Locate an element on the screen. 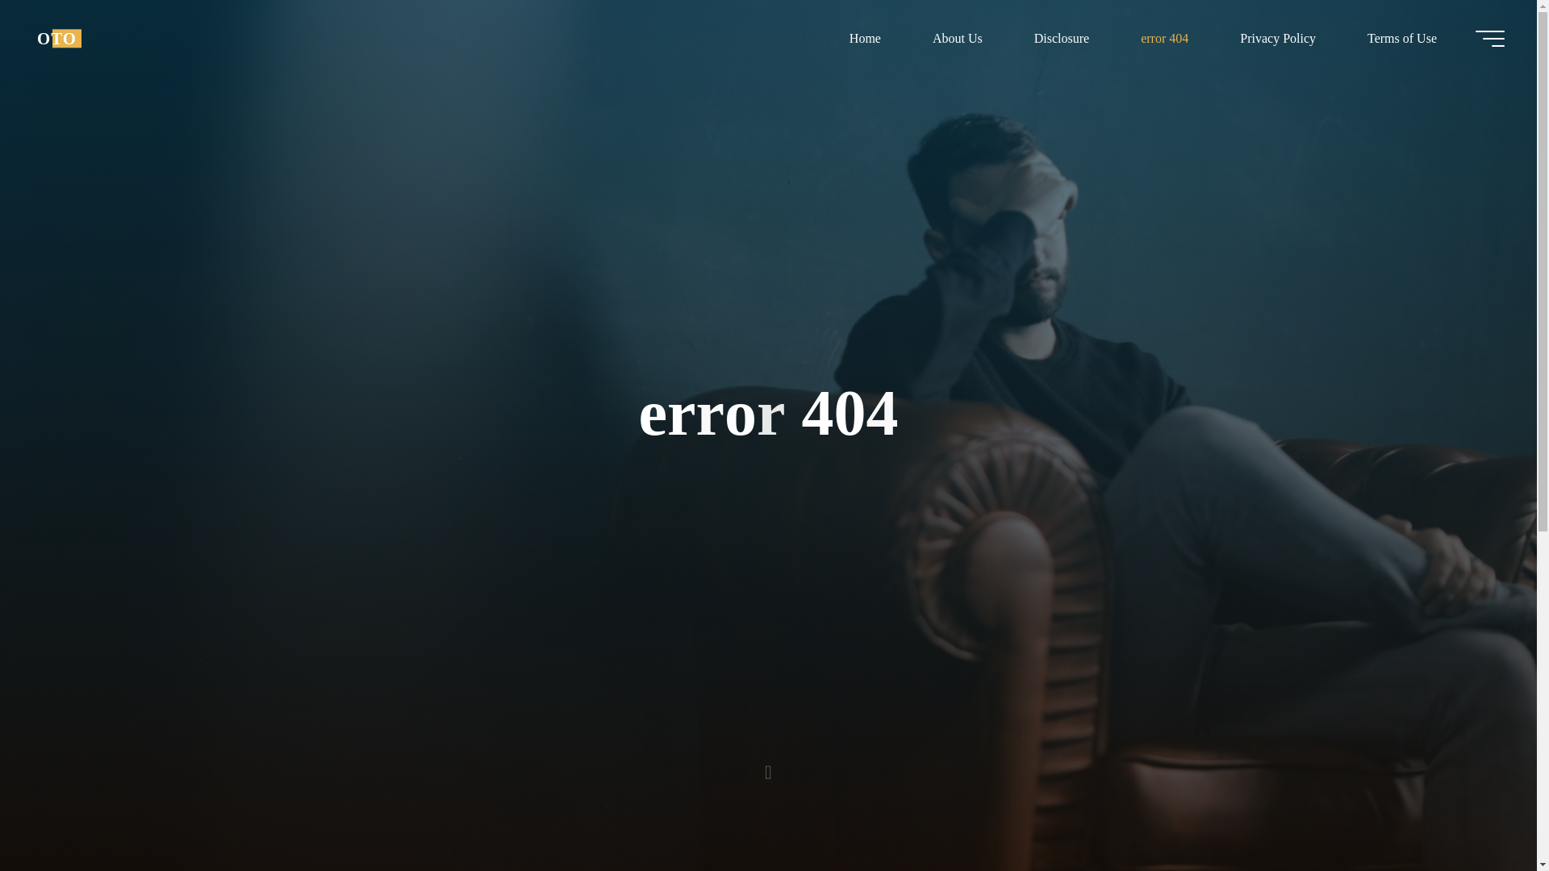  error 404 is located at coordinates (1165, 38).